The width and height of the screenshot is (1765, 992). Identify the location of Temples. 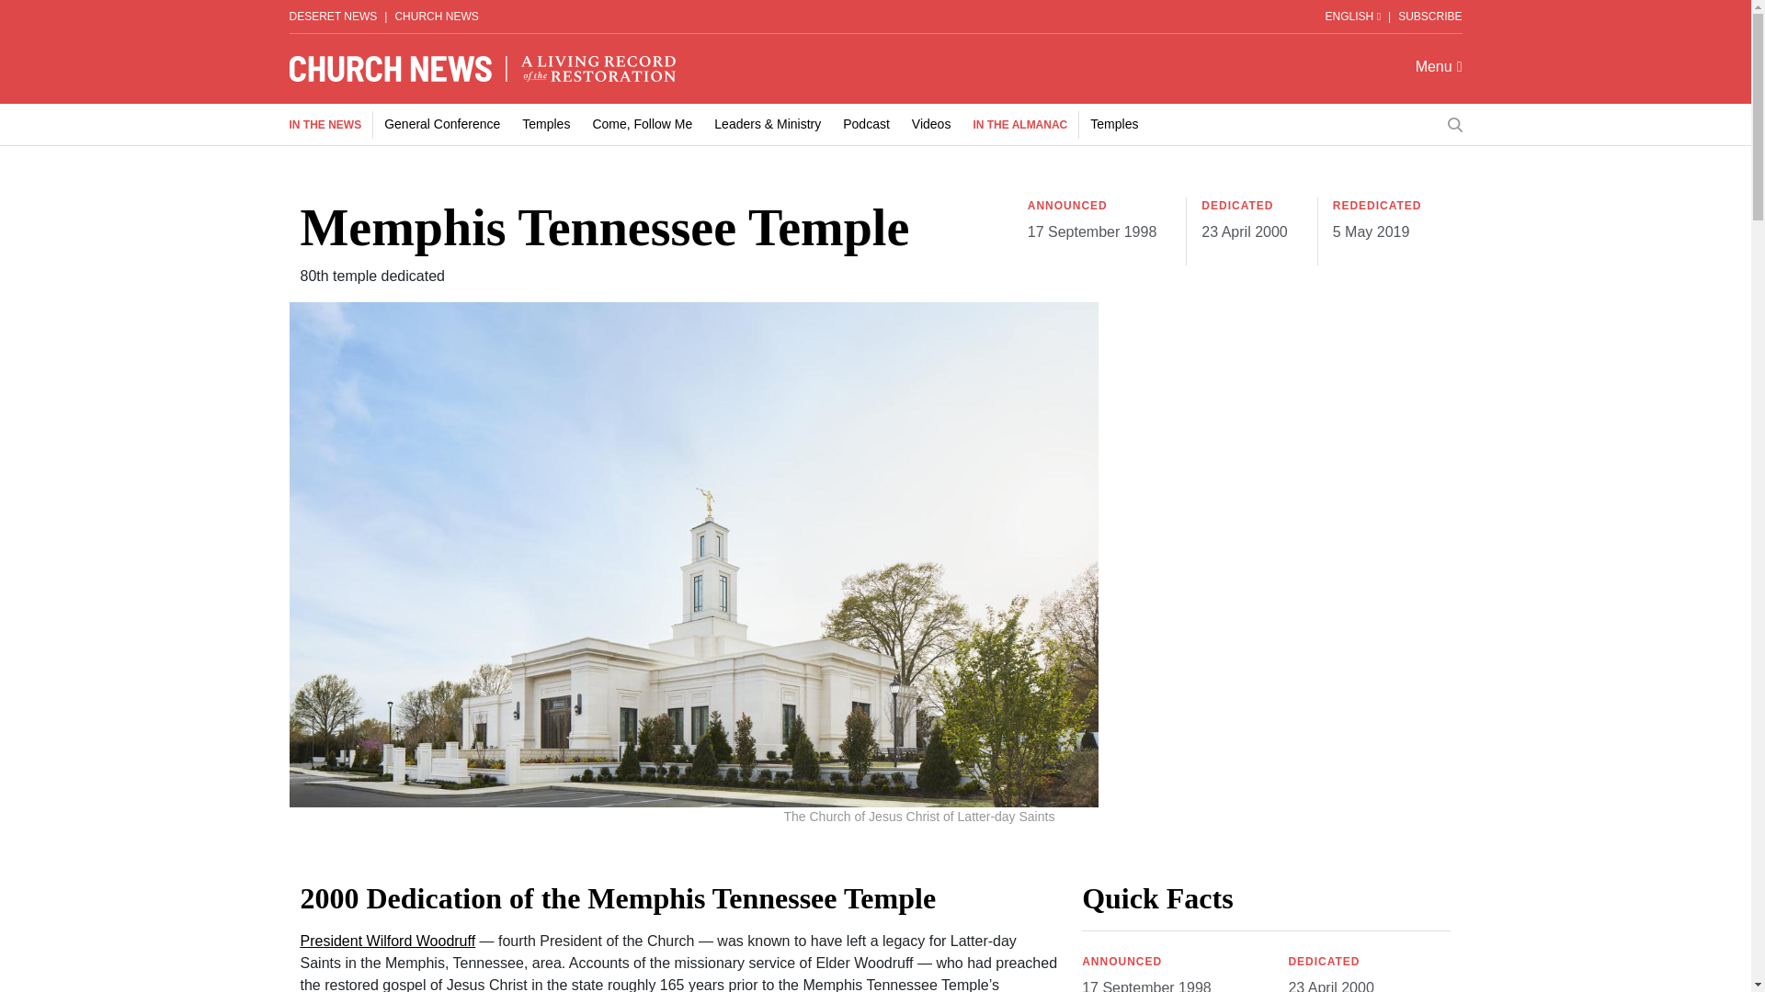
(1114, 123).